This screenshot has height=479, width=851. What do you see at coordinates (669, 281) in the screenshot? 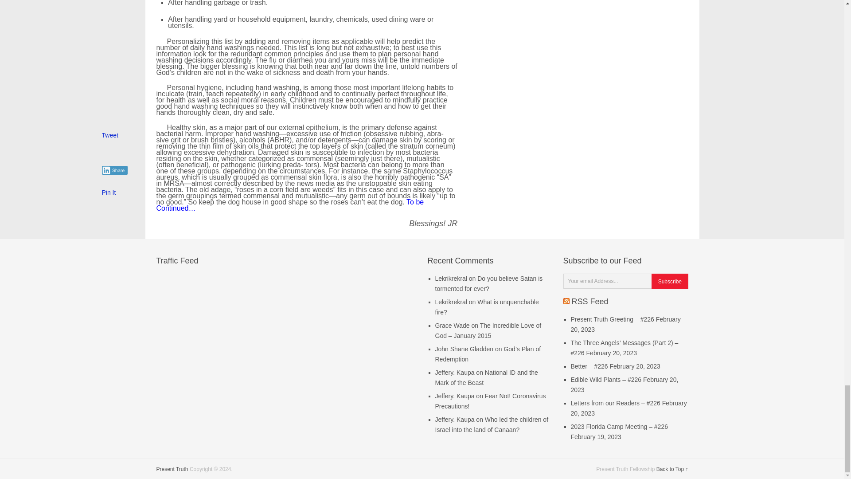
I see `Subscribe` at bounding box center [669, 281].